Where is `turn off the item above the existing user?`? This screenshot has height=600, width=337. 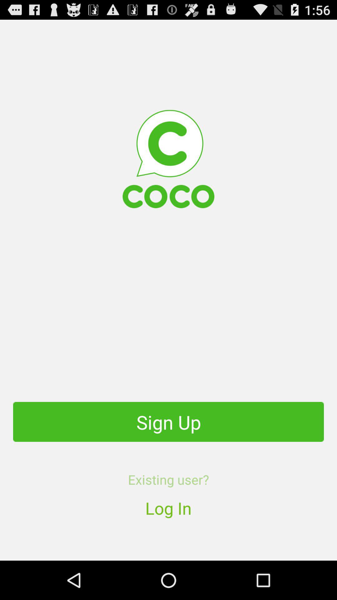
turn off the item above the existing user? is located at coordinates (168, 422).